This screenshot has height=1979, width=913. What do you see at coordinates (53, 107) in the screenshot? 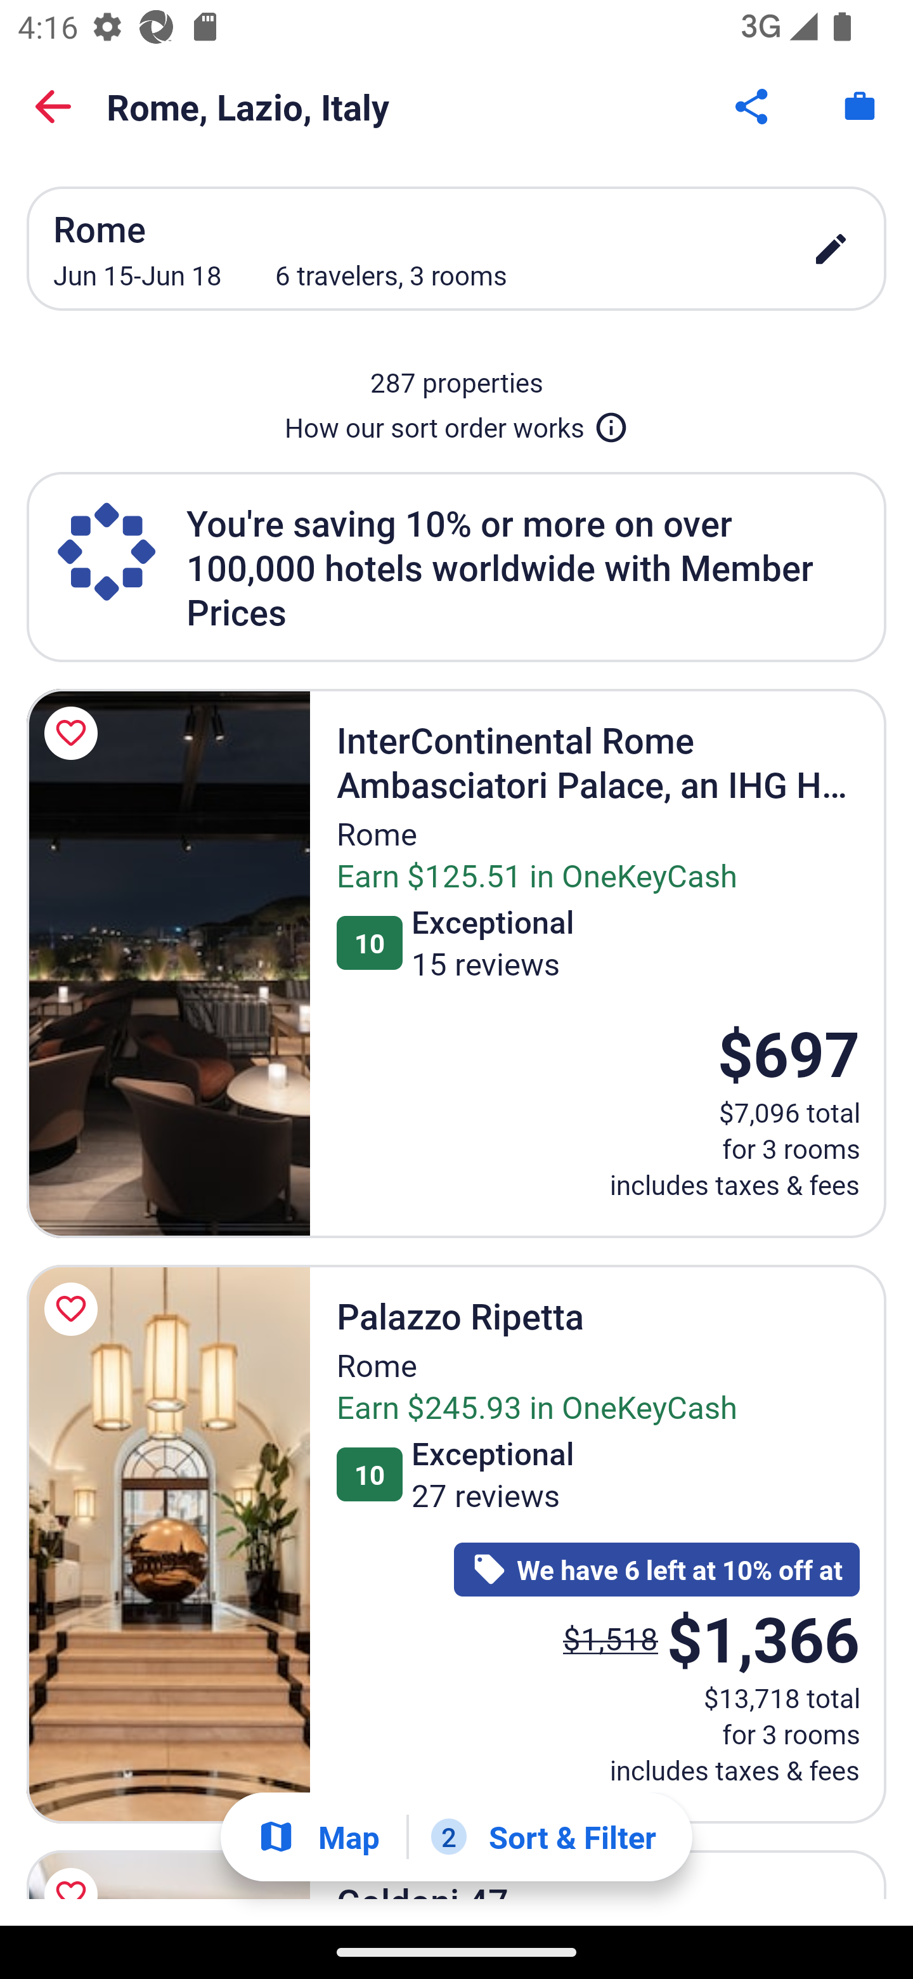
I see `Back` at bounding box center [53, 107].